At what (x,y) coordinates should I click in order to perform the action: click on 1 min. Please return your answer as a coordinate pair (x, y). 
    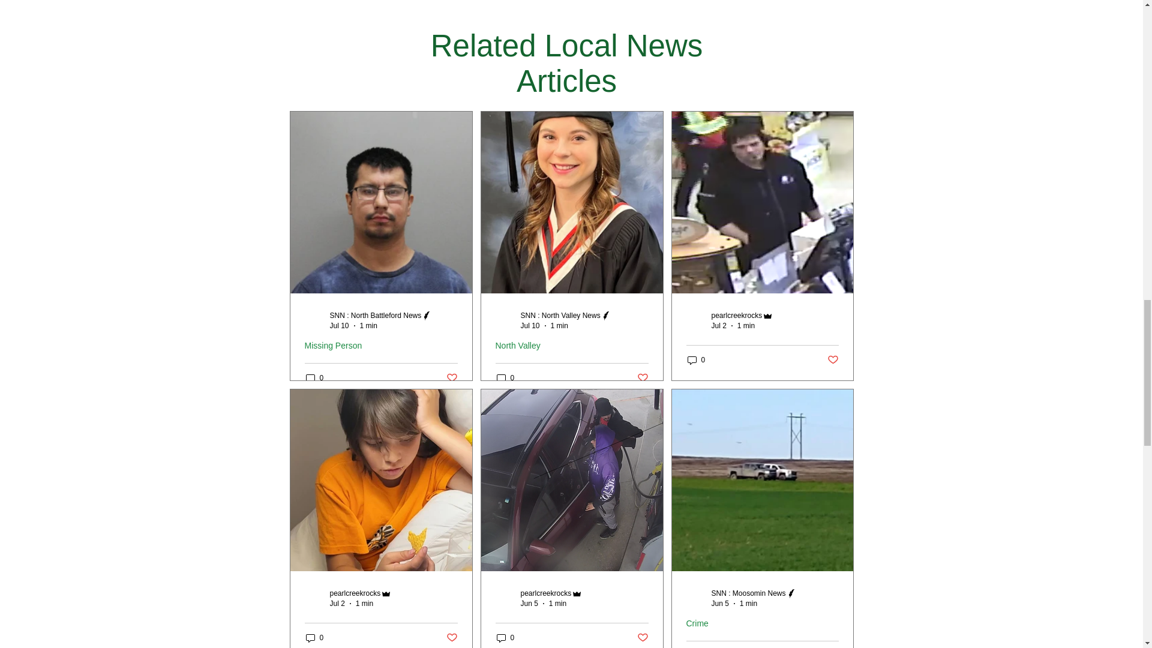
    Looking at the image, I should click on (745, 325).